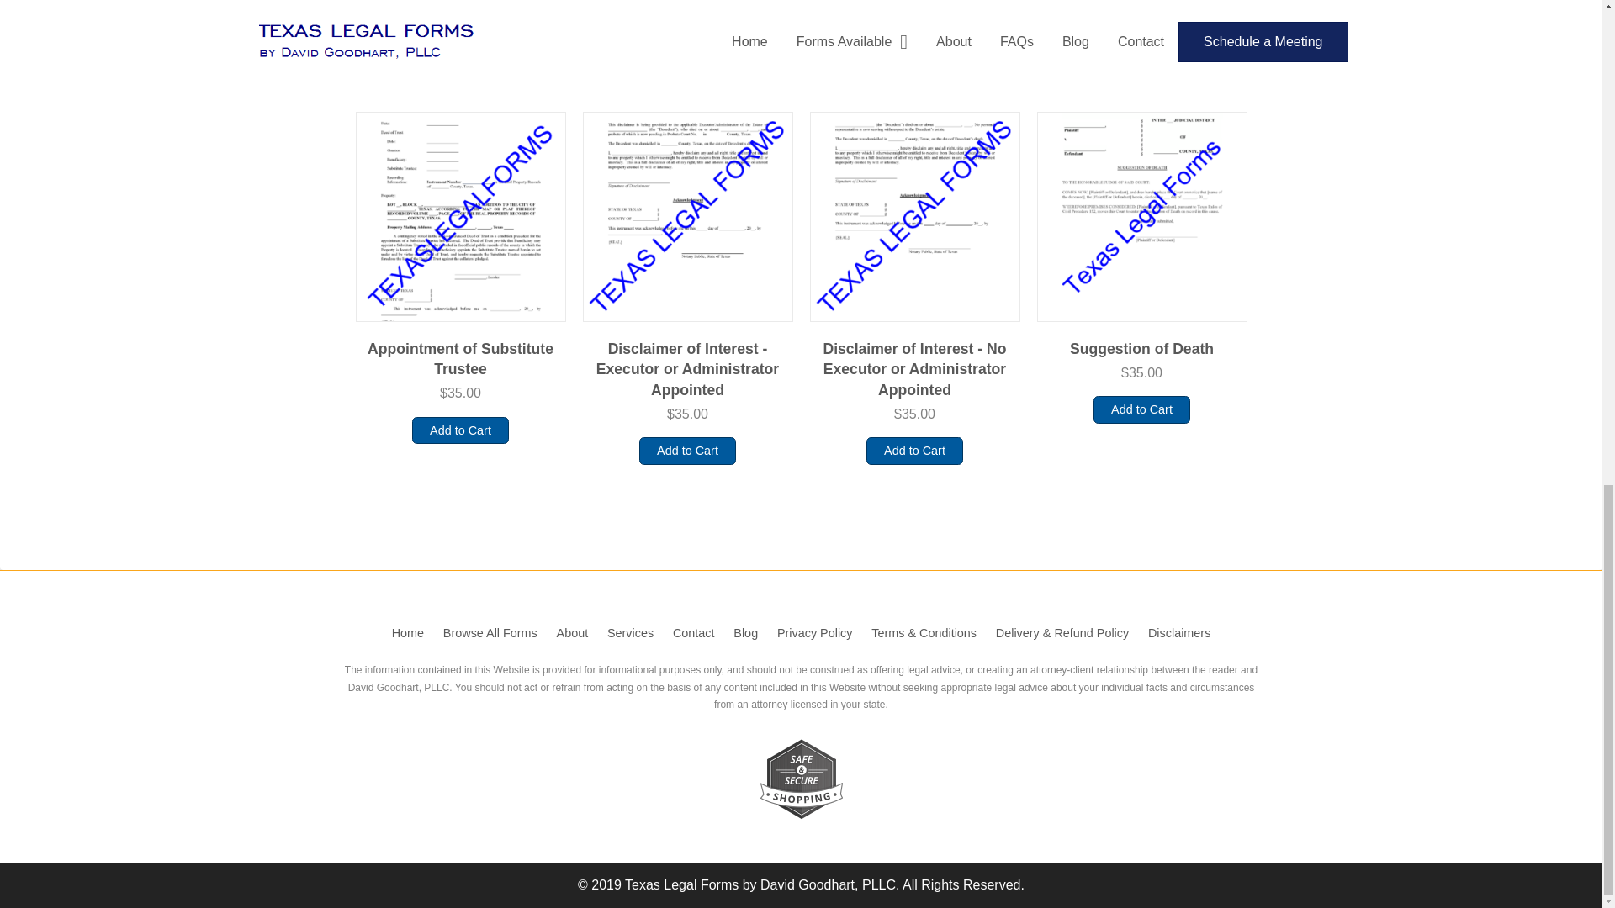 This screenshot has height=908, width=1615. Describe the element at coordinates (407, 632) in the screenshot. I see `Home` at that location.